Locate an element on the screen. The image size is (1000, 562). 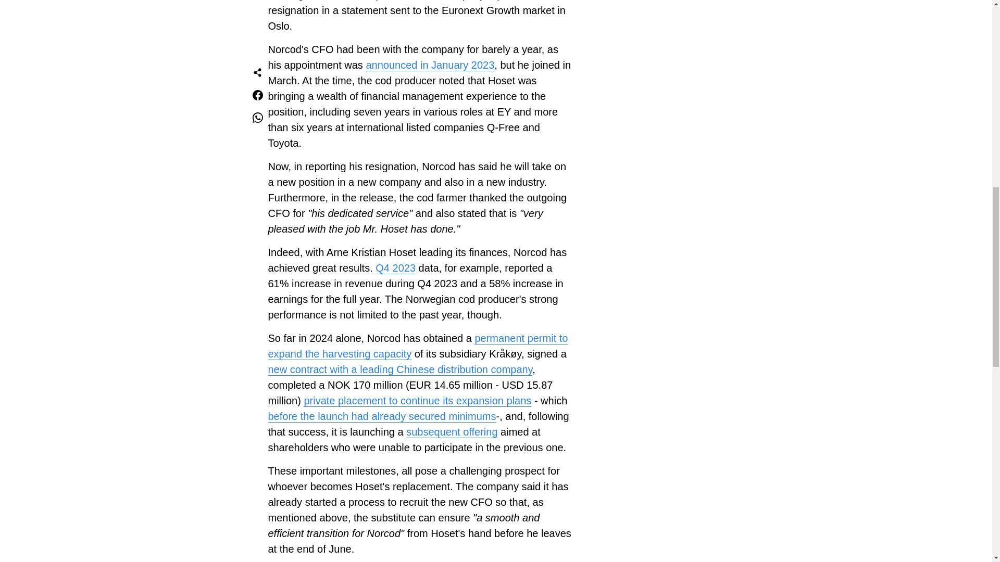
before the launch had already secured minimums is located at coordinates (382, 416).